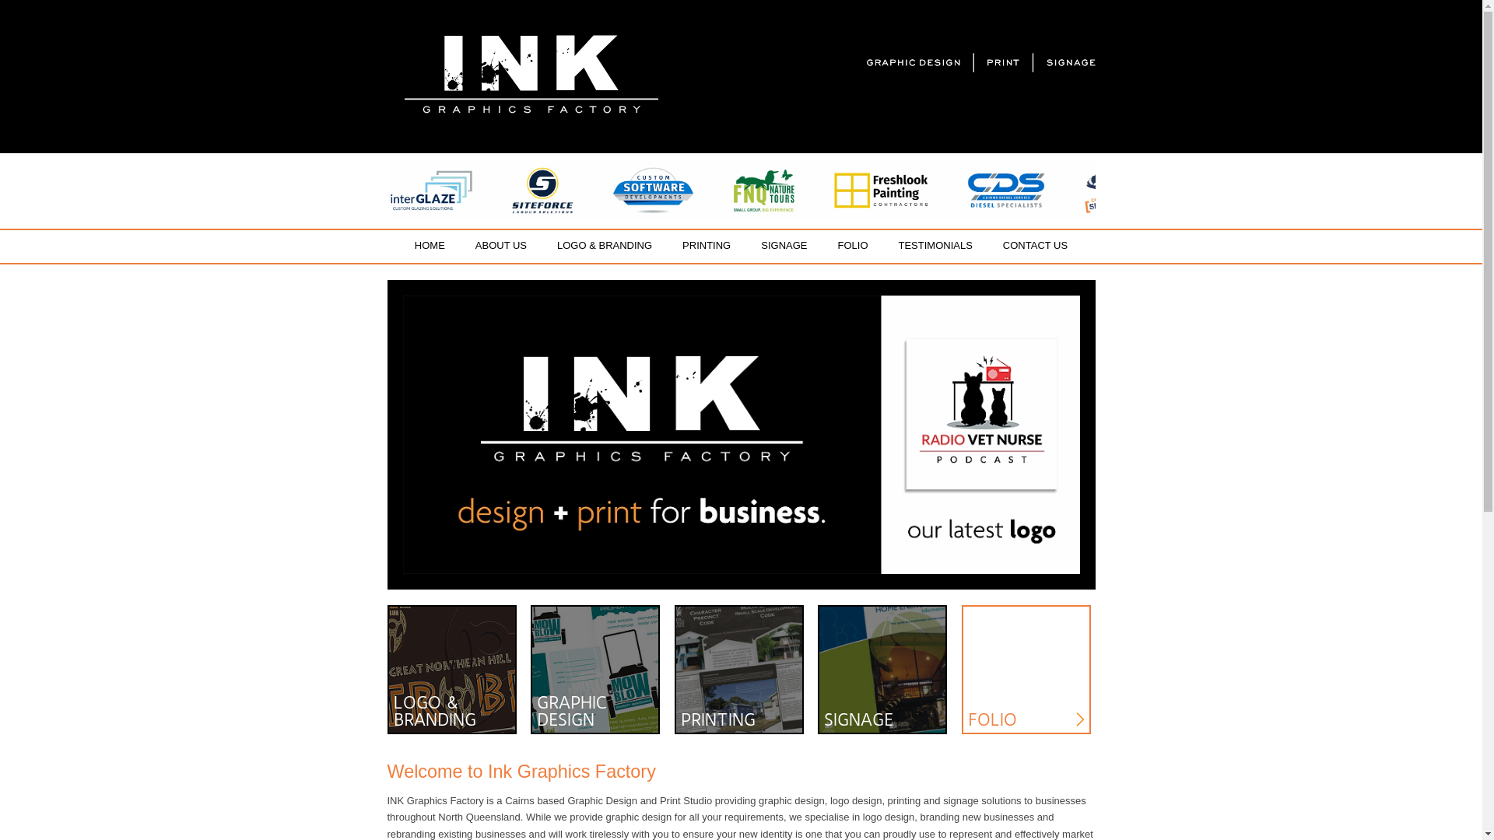 This screenshot has height=840, width=1494. I want to click on FOLIO, so click(853, 246).